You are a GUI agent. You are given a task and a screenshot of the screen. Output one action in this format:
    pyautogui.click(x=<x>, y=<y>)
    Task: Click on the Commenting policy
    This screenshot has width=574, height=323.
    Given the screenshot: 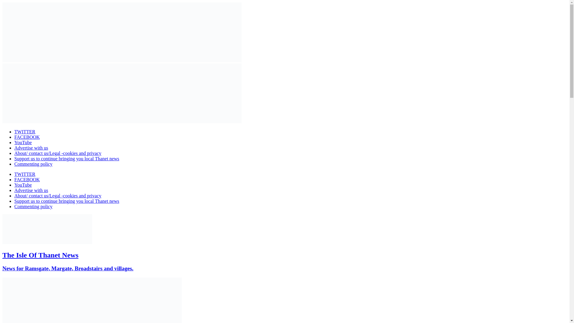 What is the action you would take?
    pyautogui.click(x=33, y=206)
    